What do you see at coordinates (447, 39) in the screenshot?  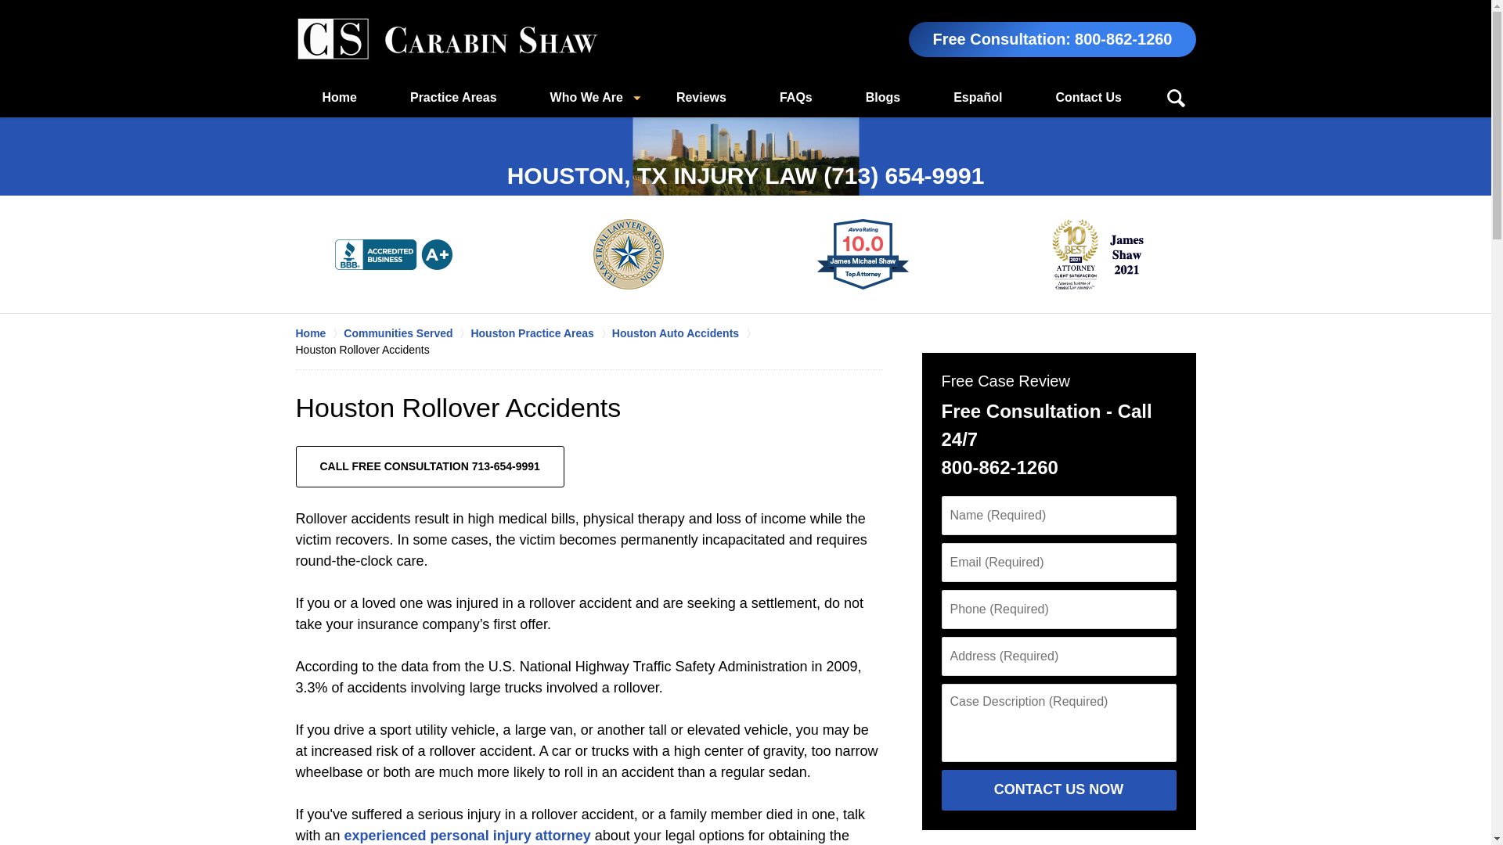 I see `Back to Home` at bounding box center [447, 39].